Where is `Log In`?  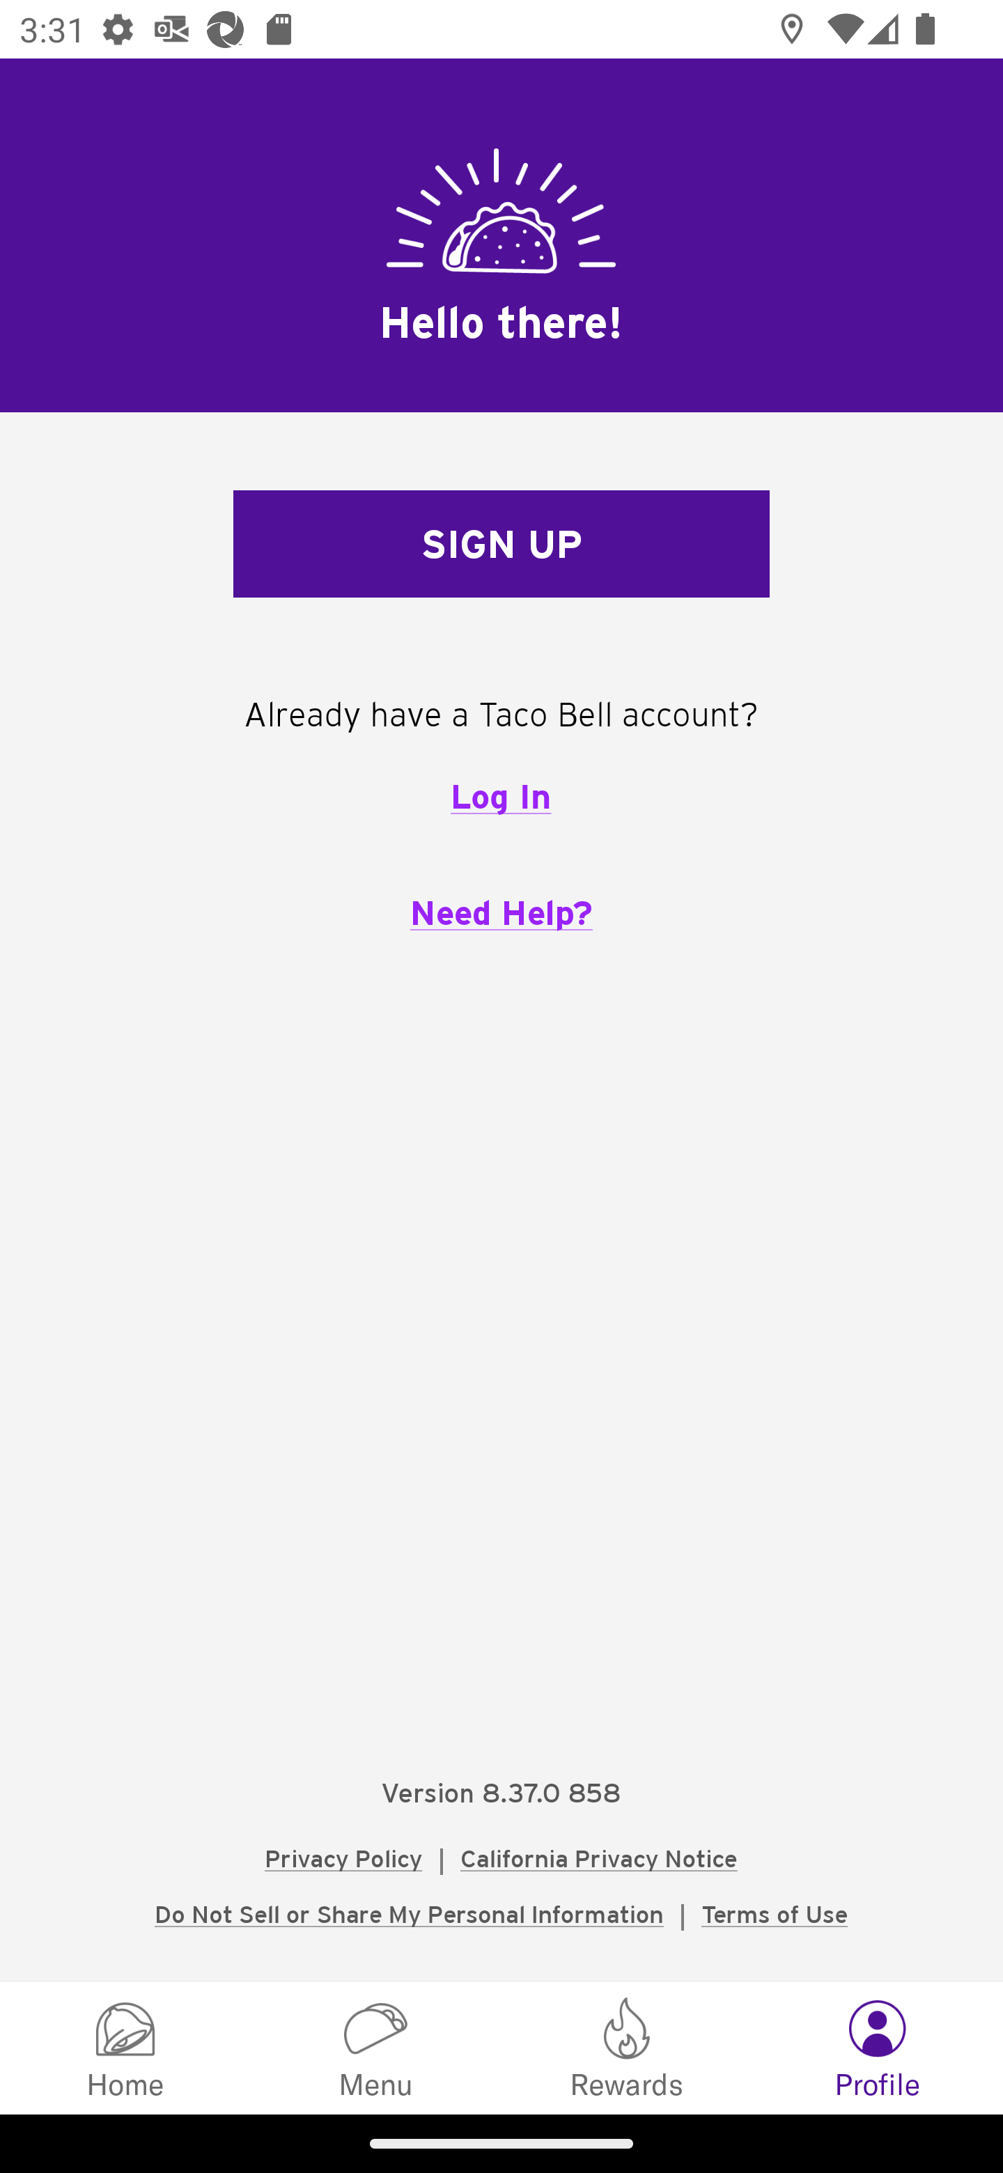 Log In is located at coordinates (501, 796).